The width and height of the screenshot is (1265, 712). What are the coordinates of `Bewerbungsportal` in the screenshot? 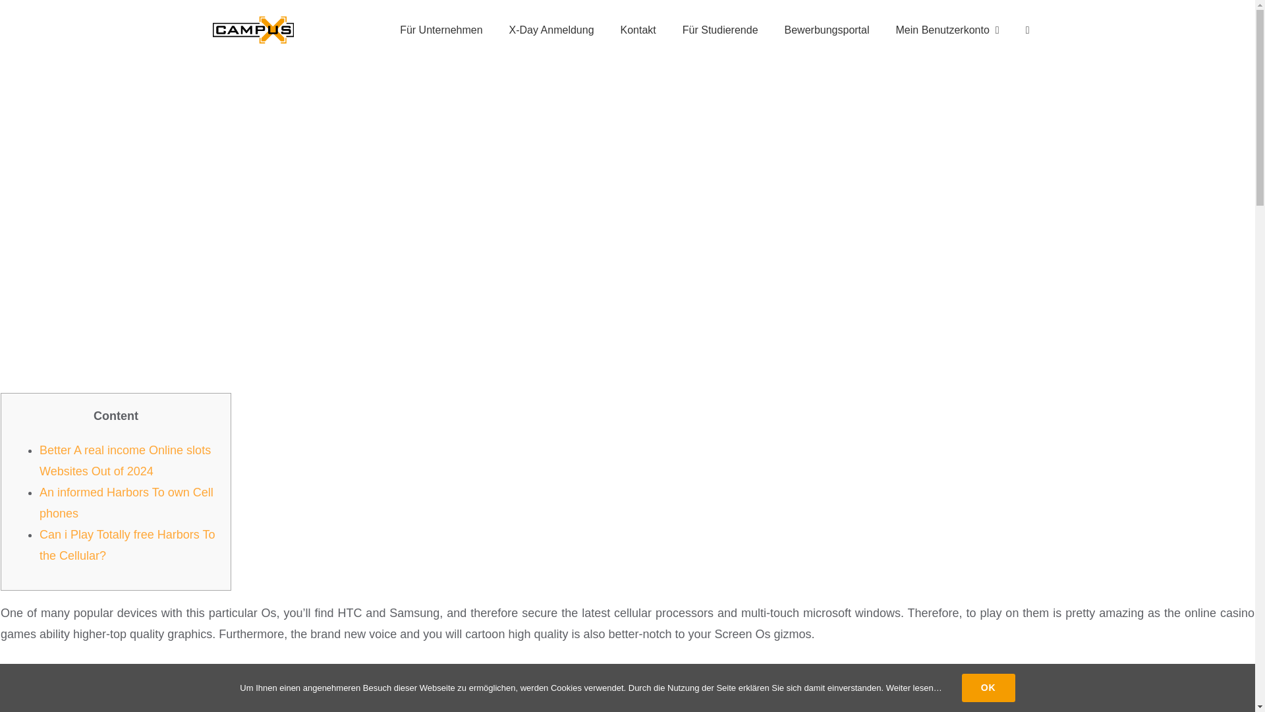 It's located at (828, 30).